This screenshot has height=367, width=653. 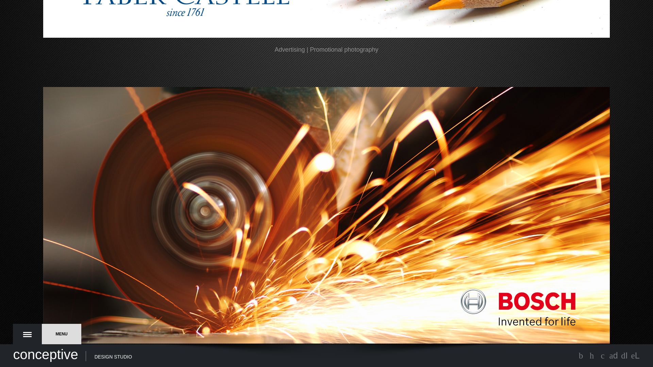 What do you see at coordinates (290, 355) in the screenshot?
I see `Advertising` at bounding box center [290, 355].